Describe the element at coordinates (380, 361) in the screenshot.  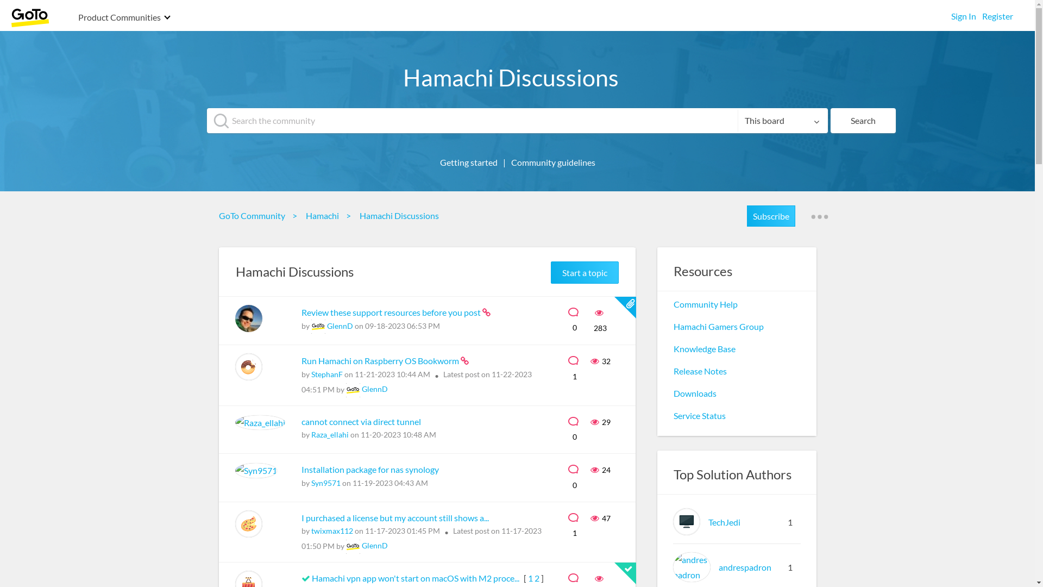
I see `Run Hamachi on Raspberry OS Bookworm` at that location.